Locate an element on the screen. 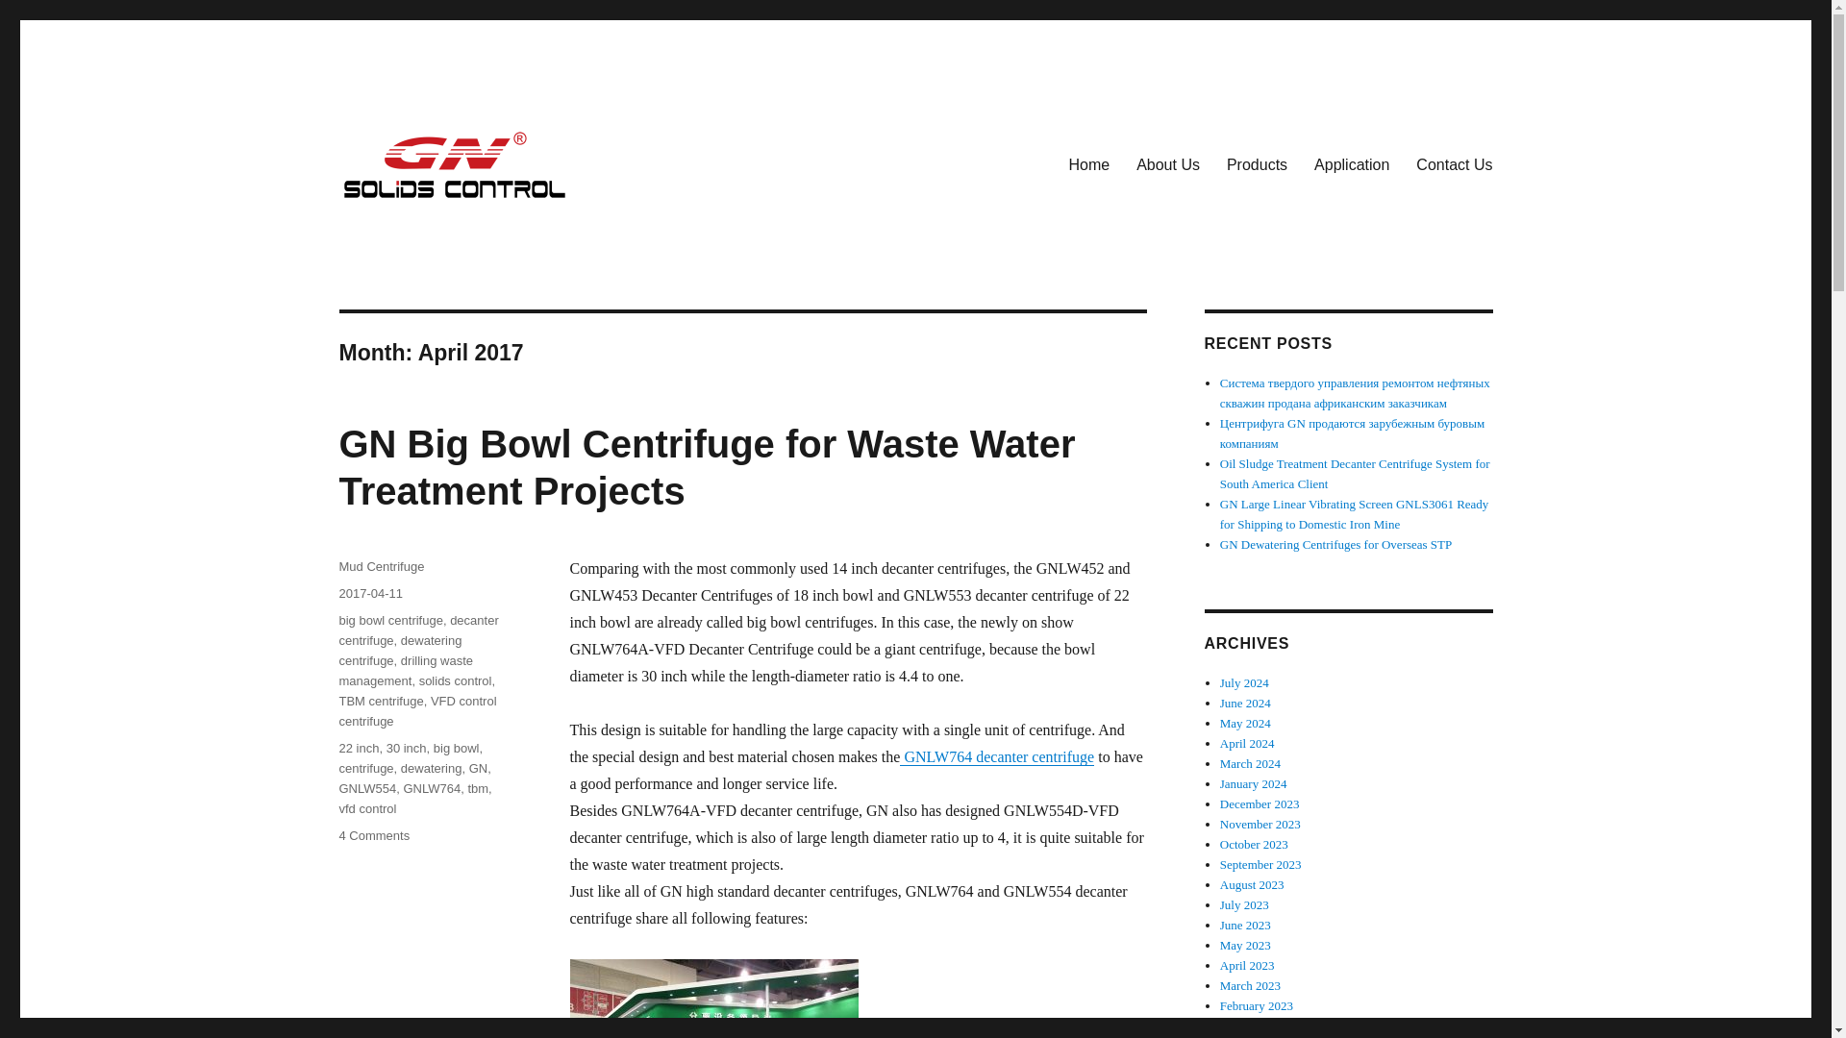  July 2024 is located at coordinates (1244, 682).